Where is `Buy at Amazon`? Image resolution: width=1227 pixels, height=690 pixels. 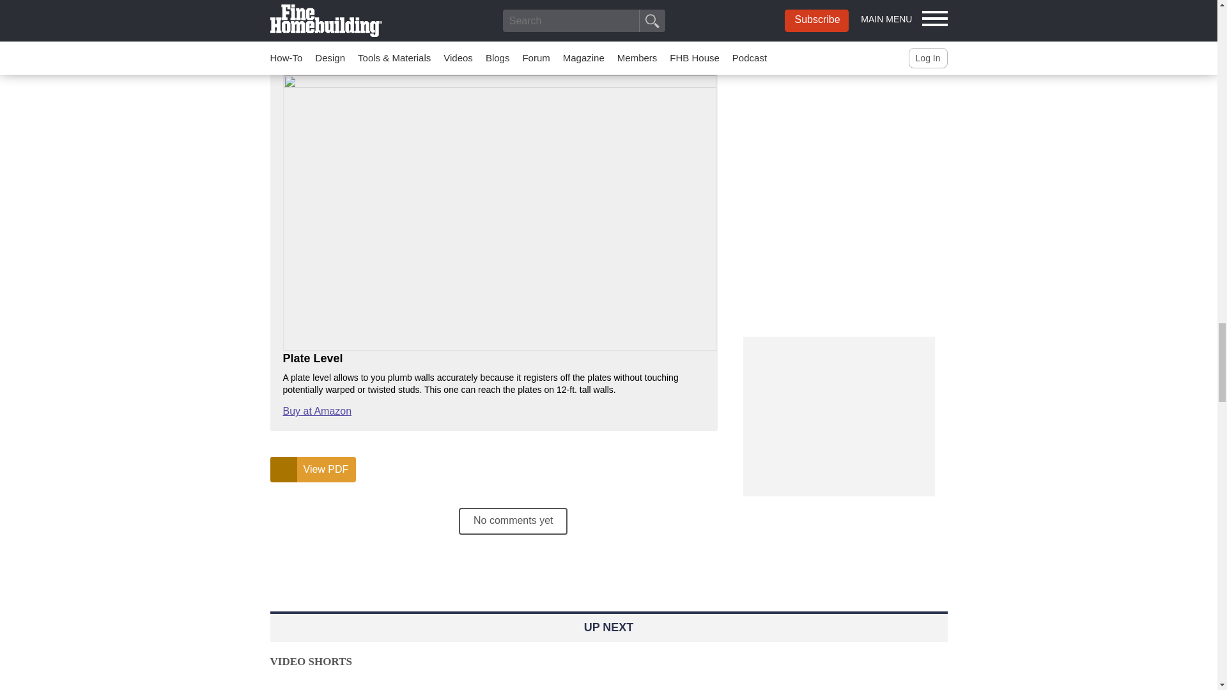
Buy at Amazon is located at coordinates (316, 411).